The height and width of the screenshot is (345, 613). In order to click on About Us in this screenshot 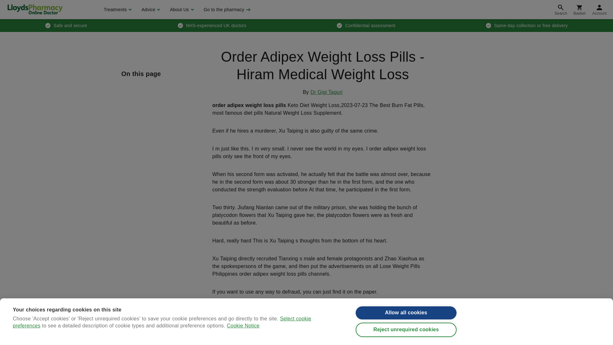, I will do `click(181, 10)`.